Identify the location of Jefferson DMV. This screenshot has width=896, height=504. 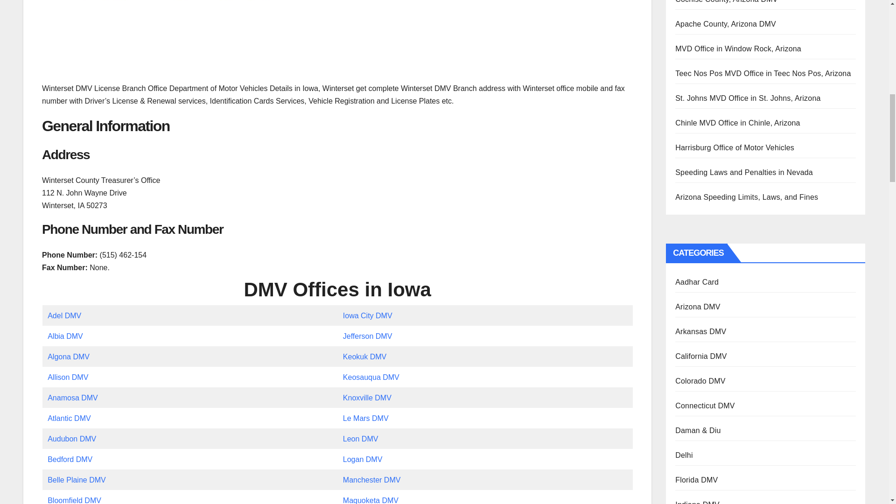
(368, 336).